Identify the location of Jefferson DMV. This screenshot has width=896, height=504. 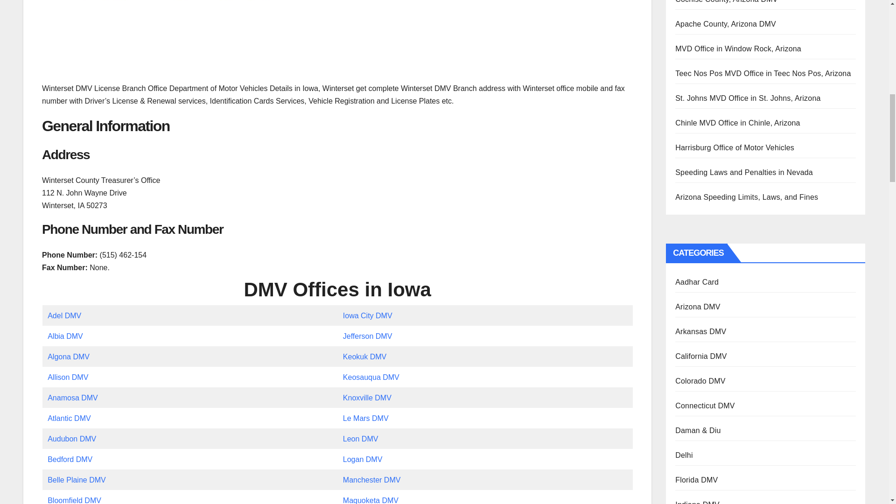
(368, 336).